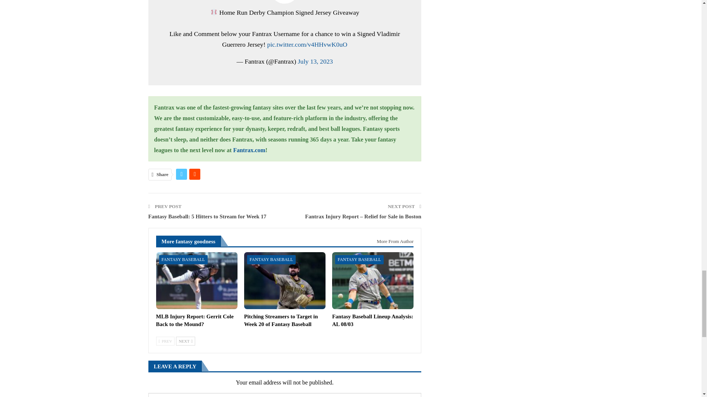  I want to click on MLB Injury Report: Gerrit Cole Back to the Mound?, so click(197, 280).